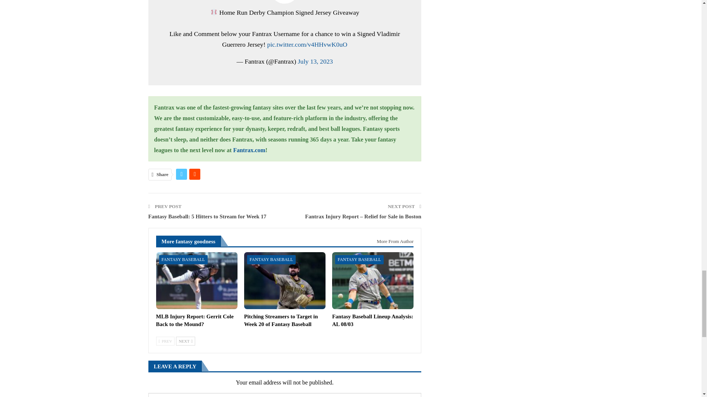  I want to click on MLB Injury Report: Gerrit Cole Back to the Mound?, so click(197, 280).